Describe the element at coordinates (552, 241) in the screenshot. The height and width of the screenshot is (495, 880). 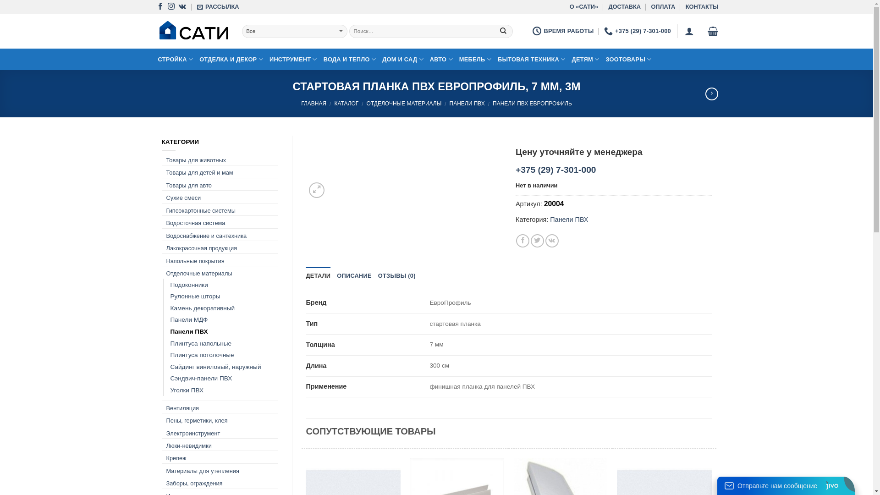
I see `Share on VKontakte` at that location.